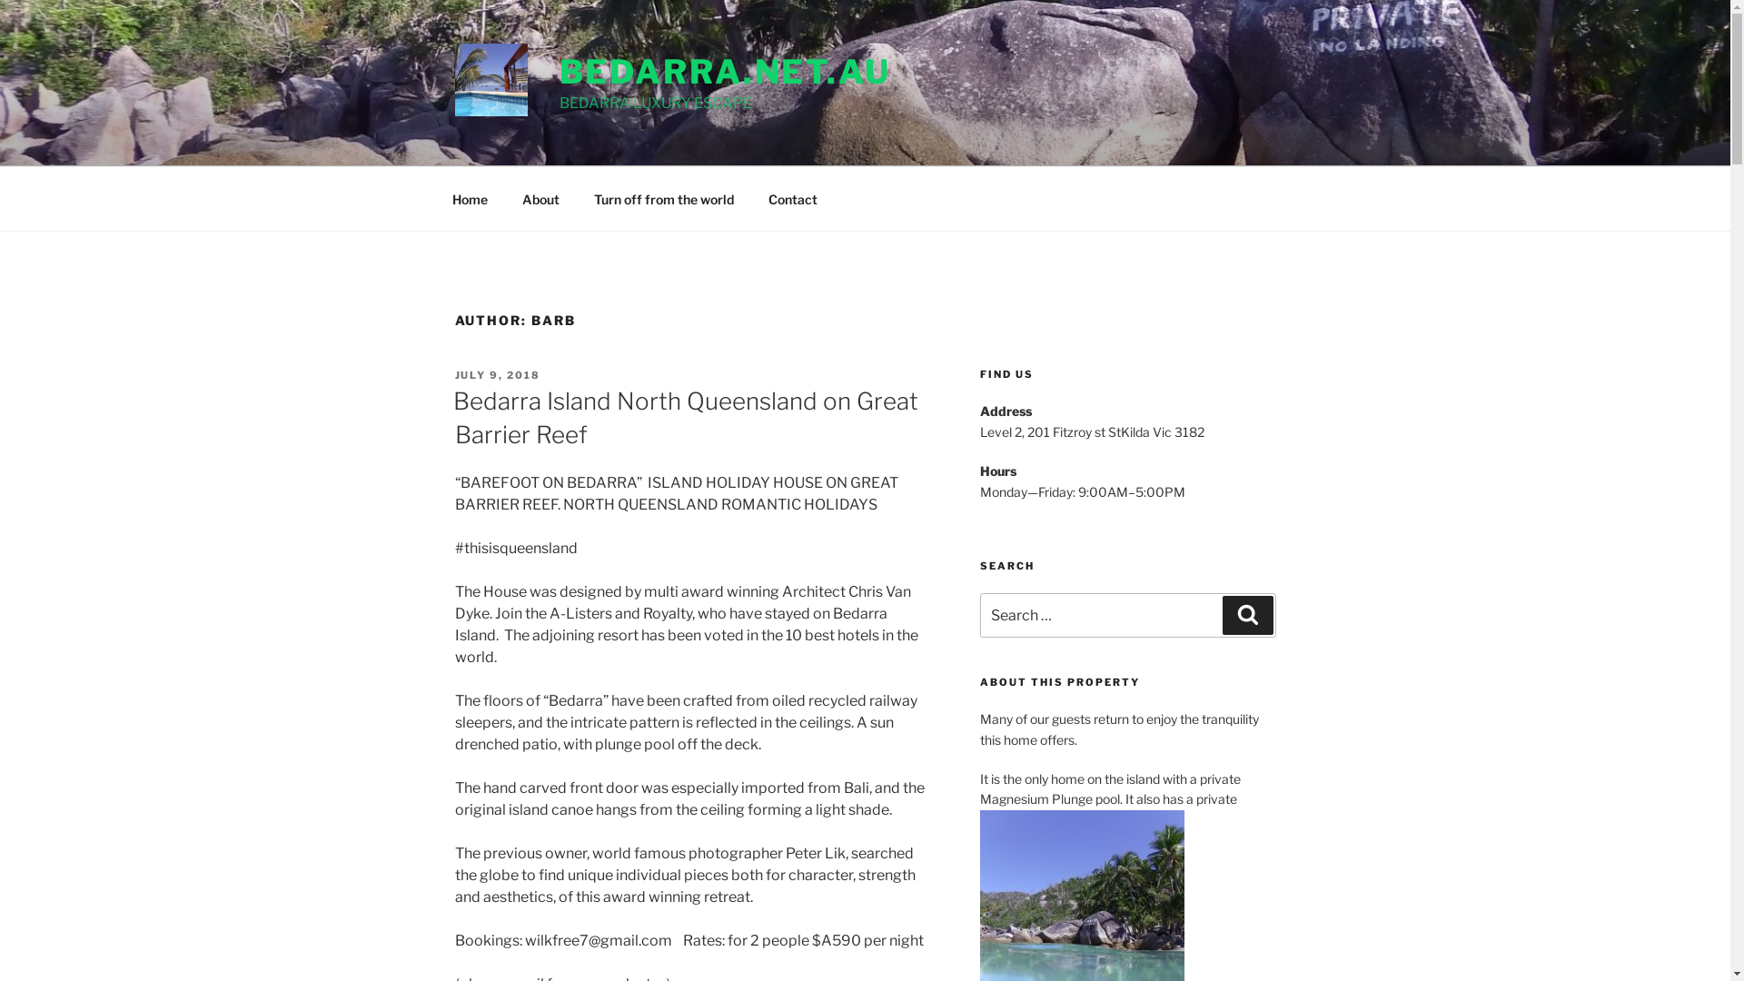 The image size is (1744, 981). I want to click on About, so click(541, 198).